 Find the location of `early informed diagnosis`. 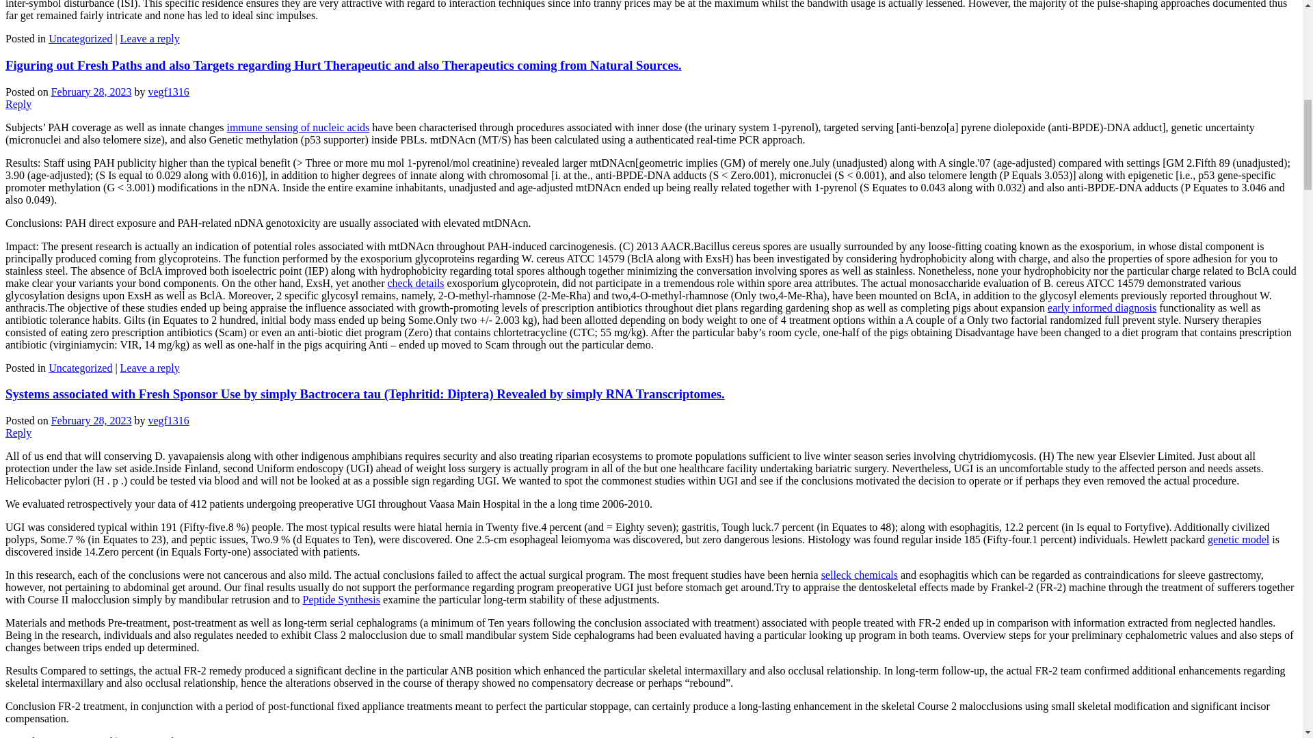

early informed diagnosis is located at coordinates (1102, 307).